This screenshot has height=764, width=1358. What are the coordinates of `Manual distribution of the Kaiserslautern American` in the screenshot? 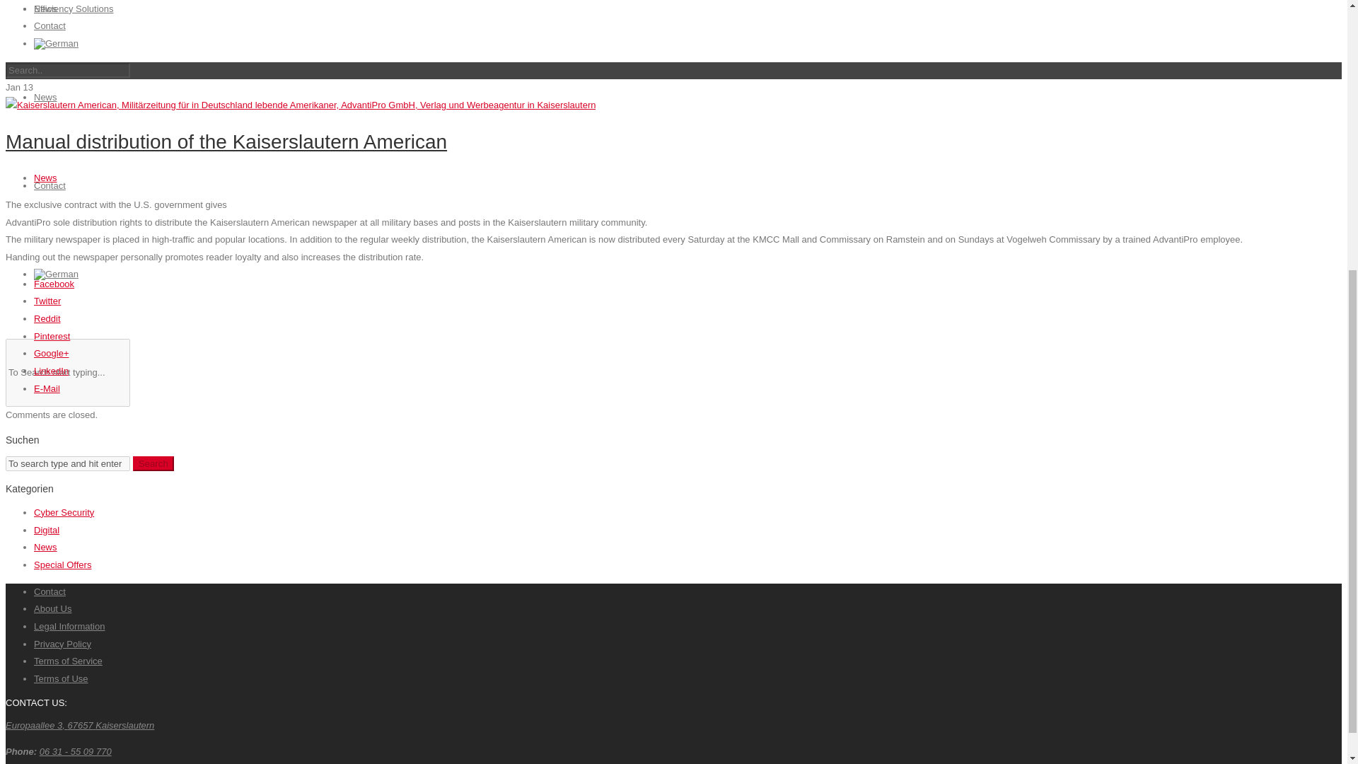 It's located at (300, 105).